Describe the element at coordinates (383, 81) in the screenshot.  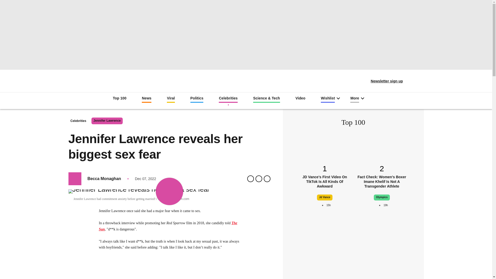
I see `Newsletter sign up` at that location.